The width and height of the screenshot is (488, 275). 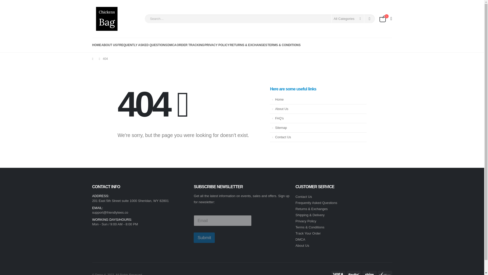 What do you see at coordinates (306, 221) in the screenshot?
I see `Privacy Policy` at bounding box center [306, 221].